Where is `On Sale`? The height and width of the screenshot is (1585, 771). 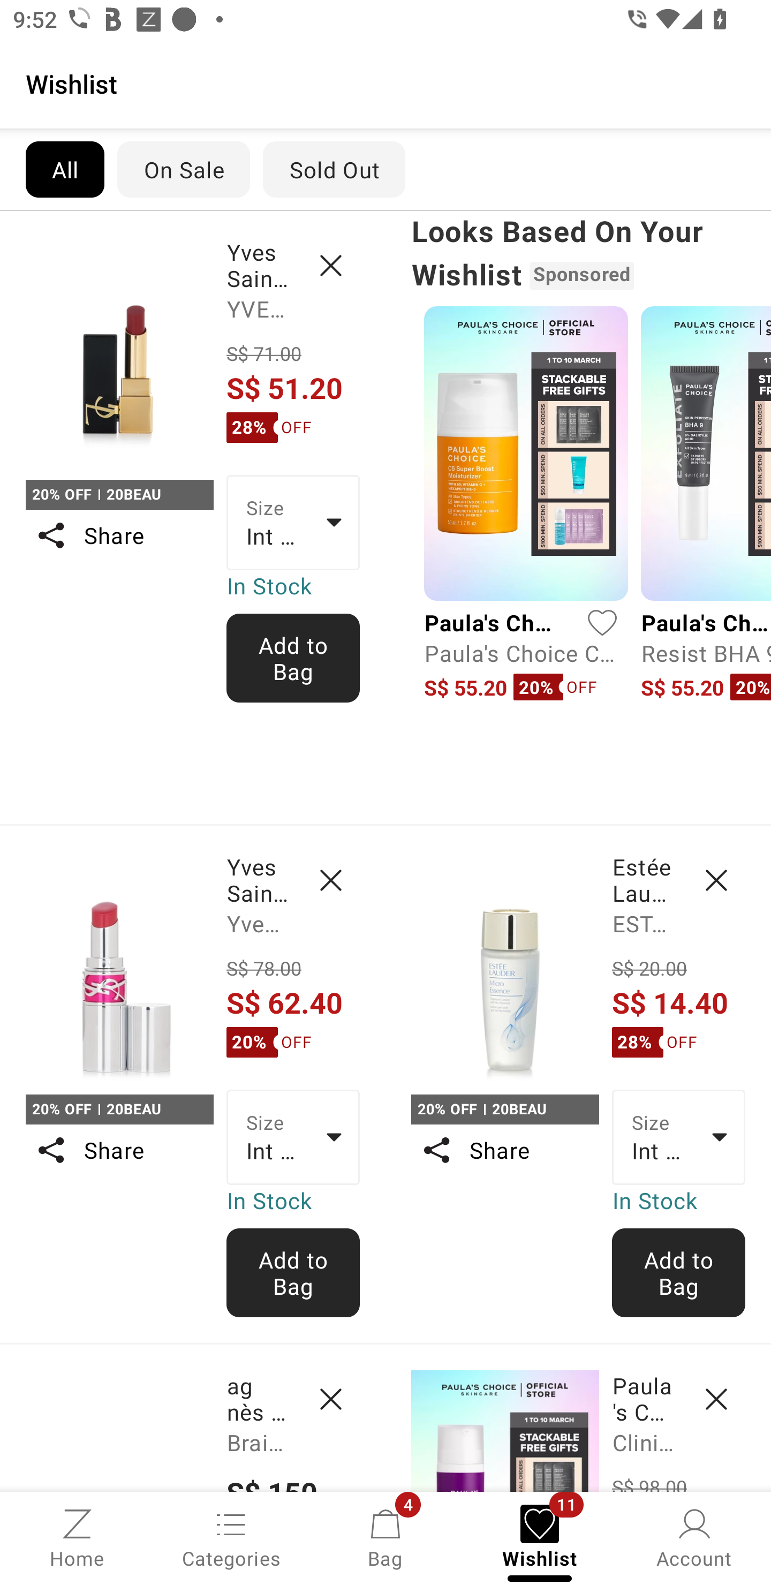 On Sale is located at coordinates (183, 169).